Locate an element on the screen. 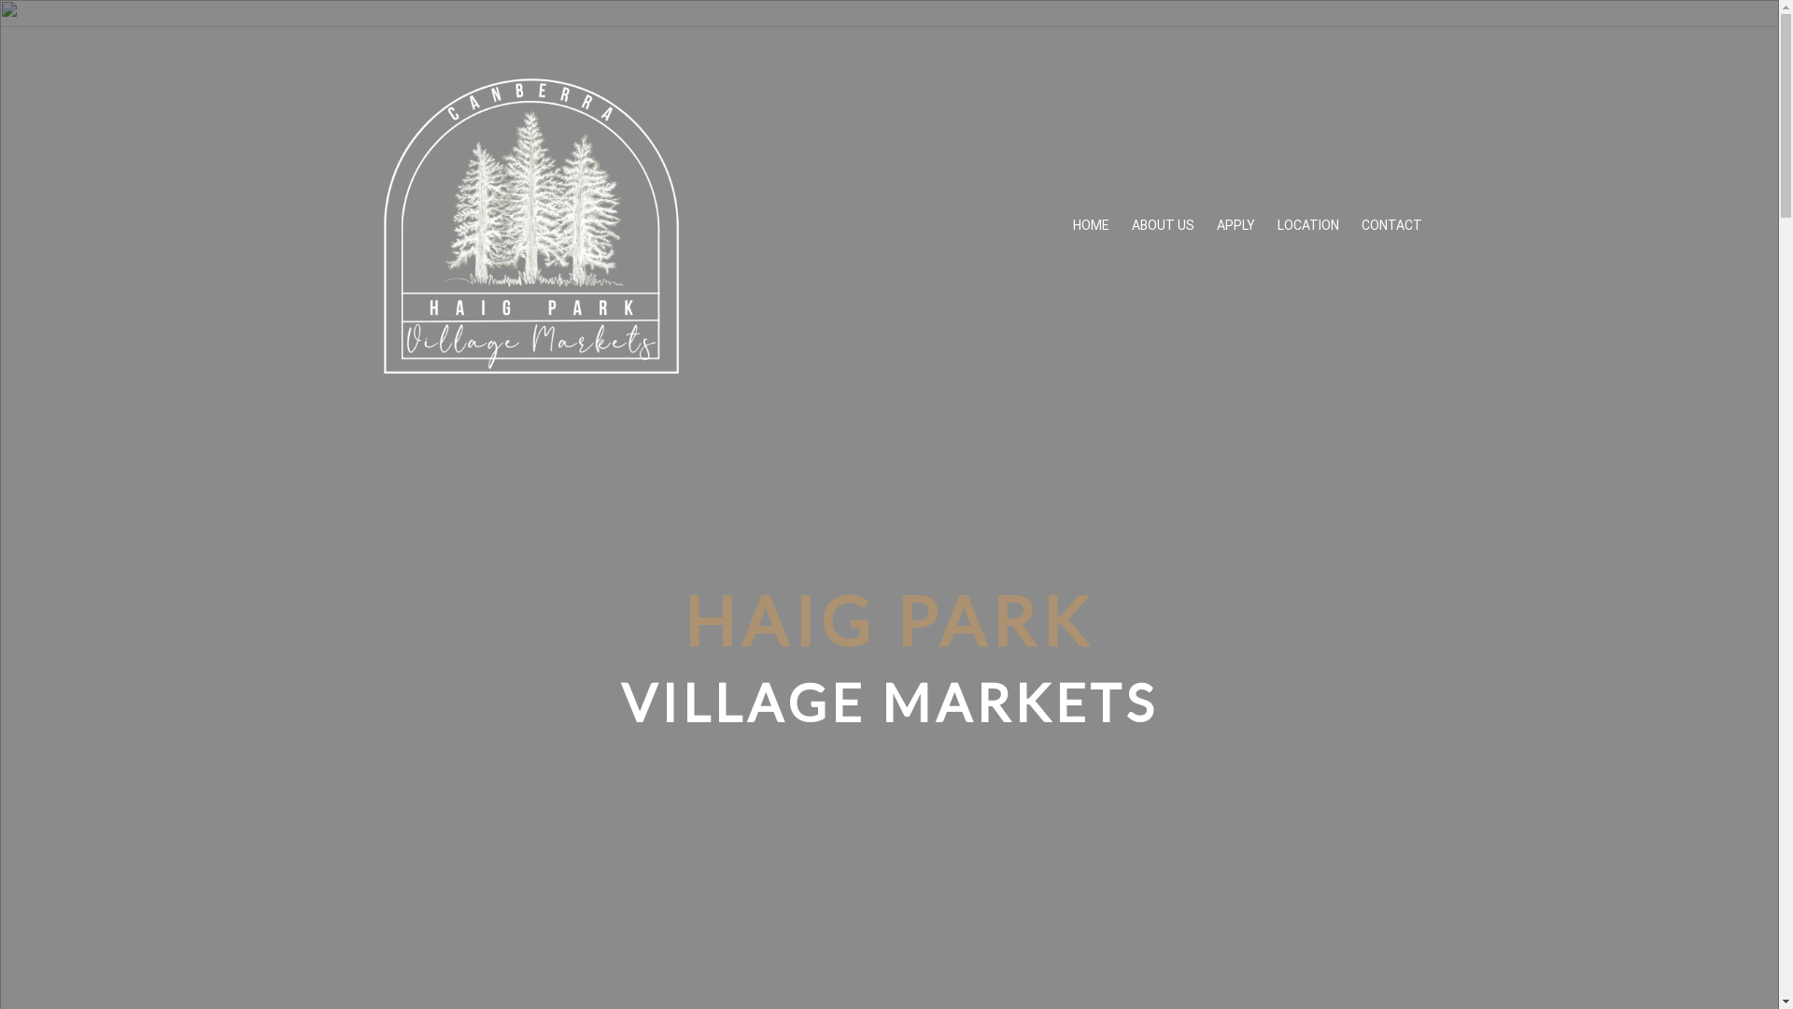 This screenshot has height=1009, width=1793. APPLY is located at coordinates (1235, 226).